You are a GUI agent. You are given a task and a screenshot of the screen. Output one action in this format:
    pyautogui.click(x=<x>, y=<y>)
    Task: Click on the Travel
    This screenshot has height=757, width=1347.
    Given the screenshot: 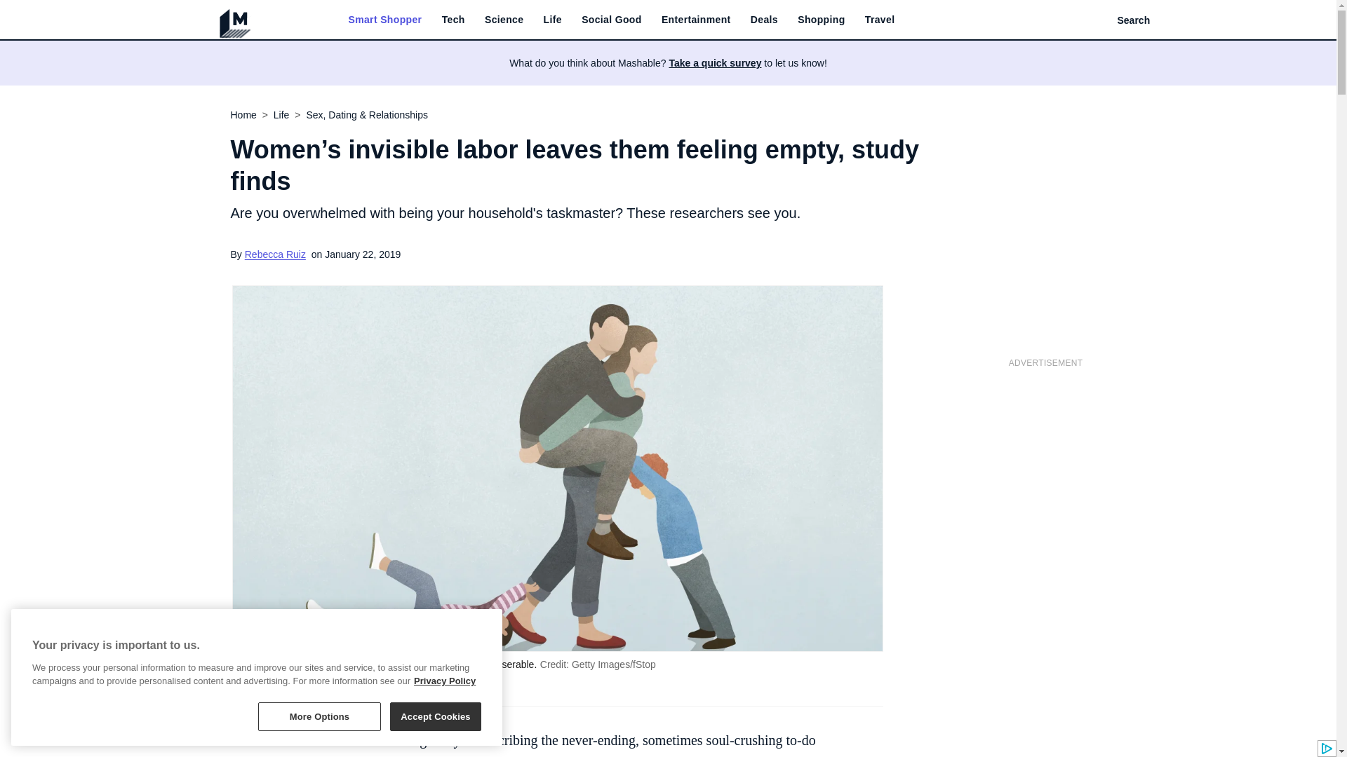 What is the action you would take?
    pyautogui.click(x=880, y=20)
    